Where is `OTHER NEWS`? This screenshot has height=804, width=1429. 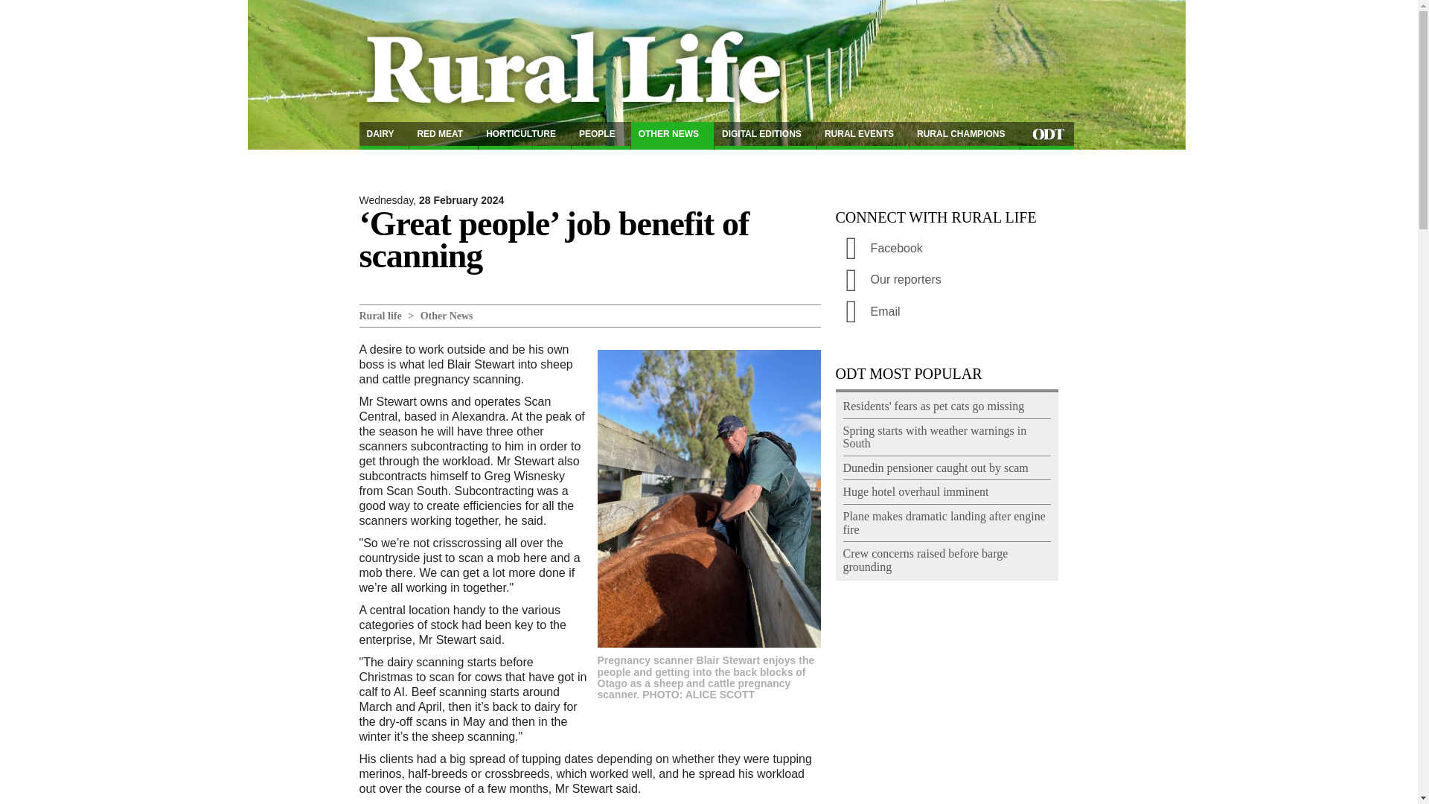
OTHER NEWS is located at coordinates (672, 135).